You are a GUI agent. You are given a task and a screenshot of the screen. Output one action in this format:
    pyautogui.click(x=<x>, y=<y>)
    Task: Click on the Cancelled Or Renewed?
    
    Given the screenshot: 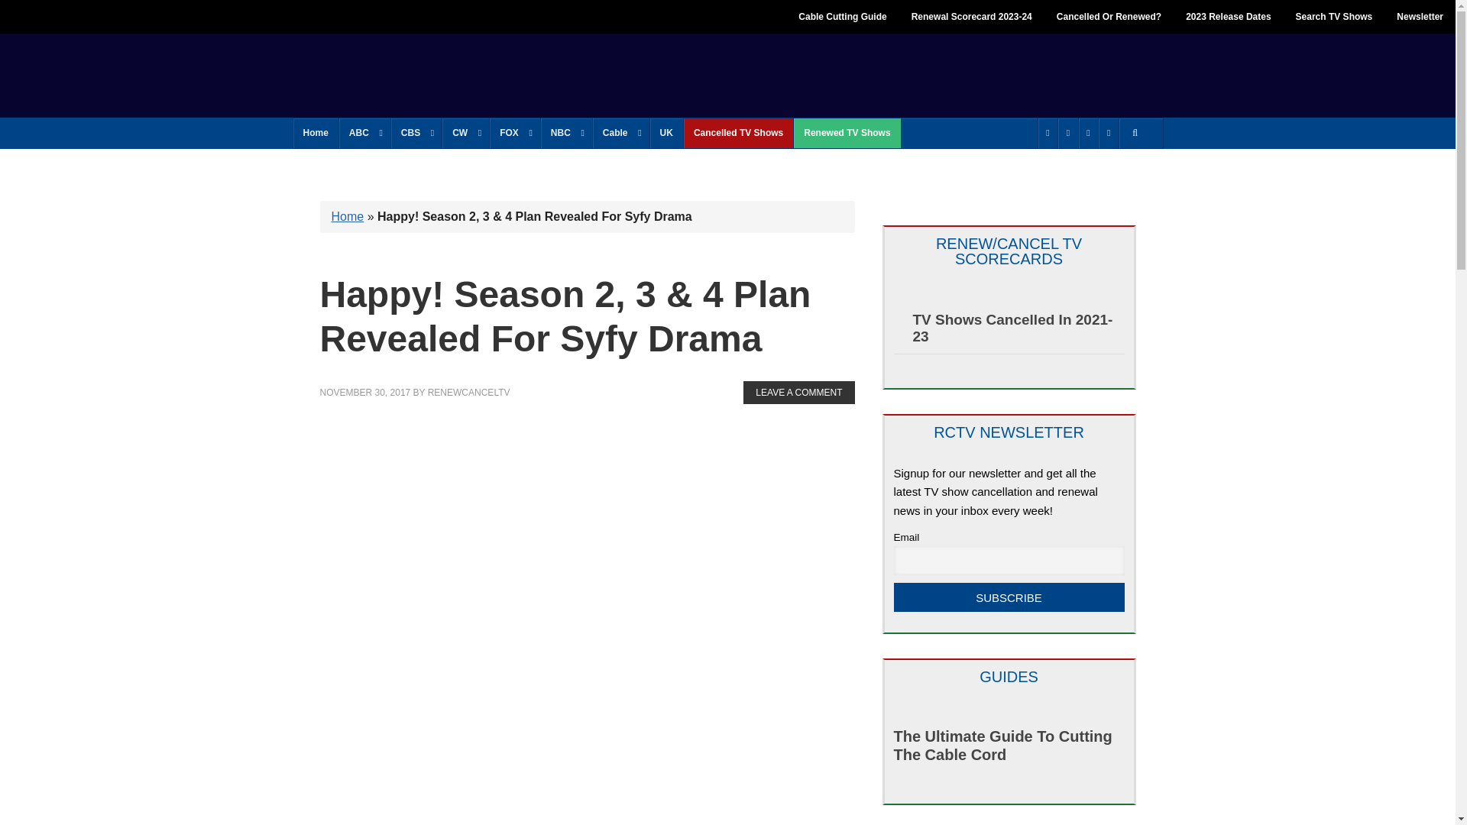 What is the action you would take?
    pyautogui.click(x=1109, y=17)
    